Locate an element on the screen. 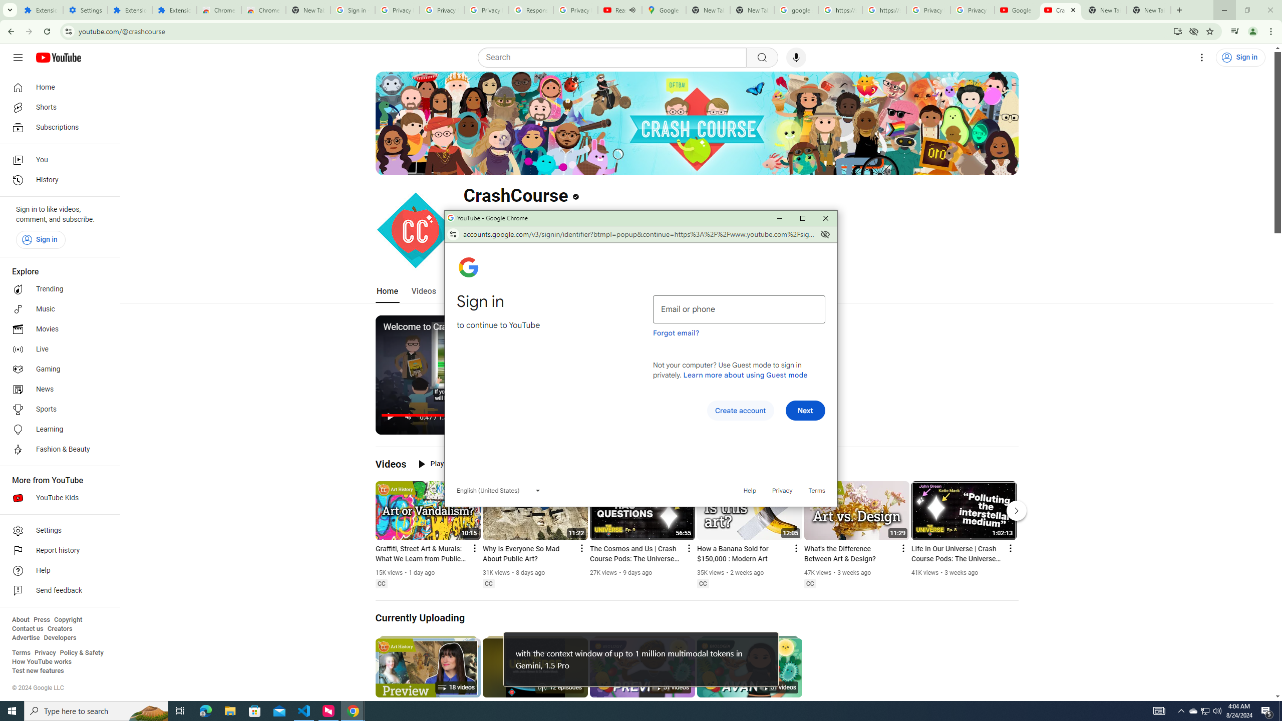  https://scholar.google.com/ is located at coordinates (884, 10).